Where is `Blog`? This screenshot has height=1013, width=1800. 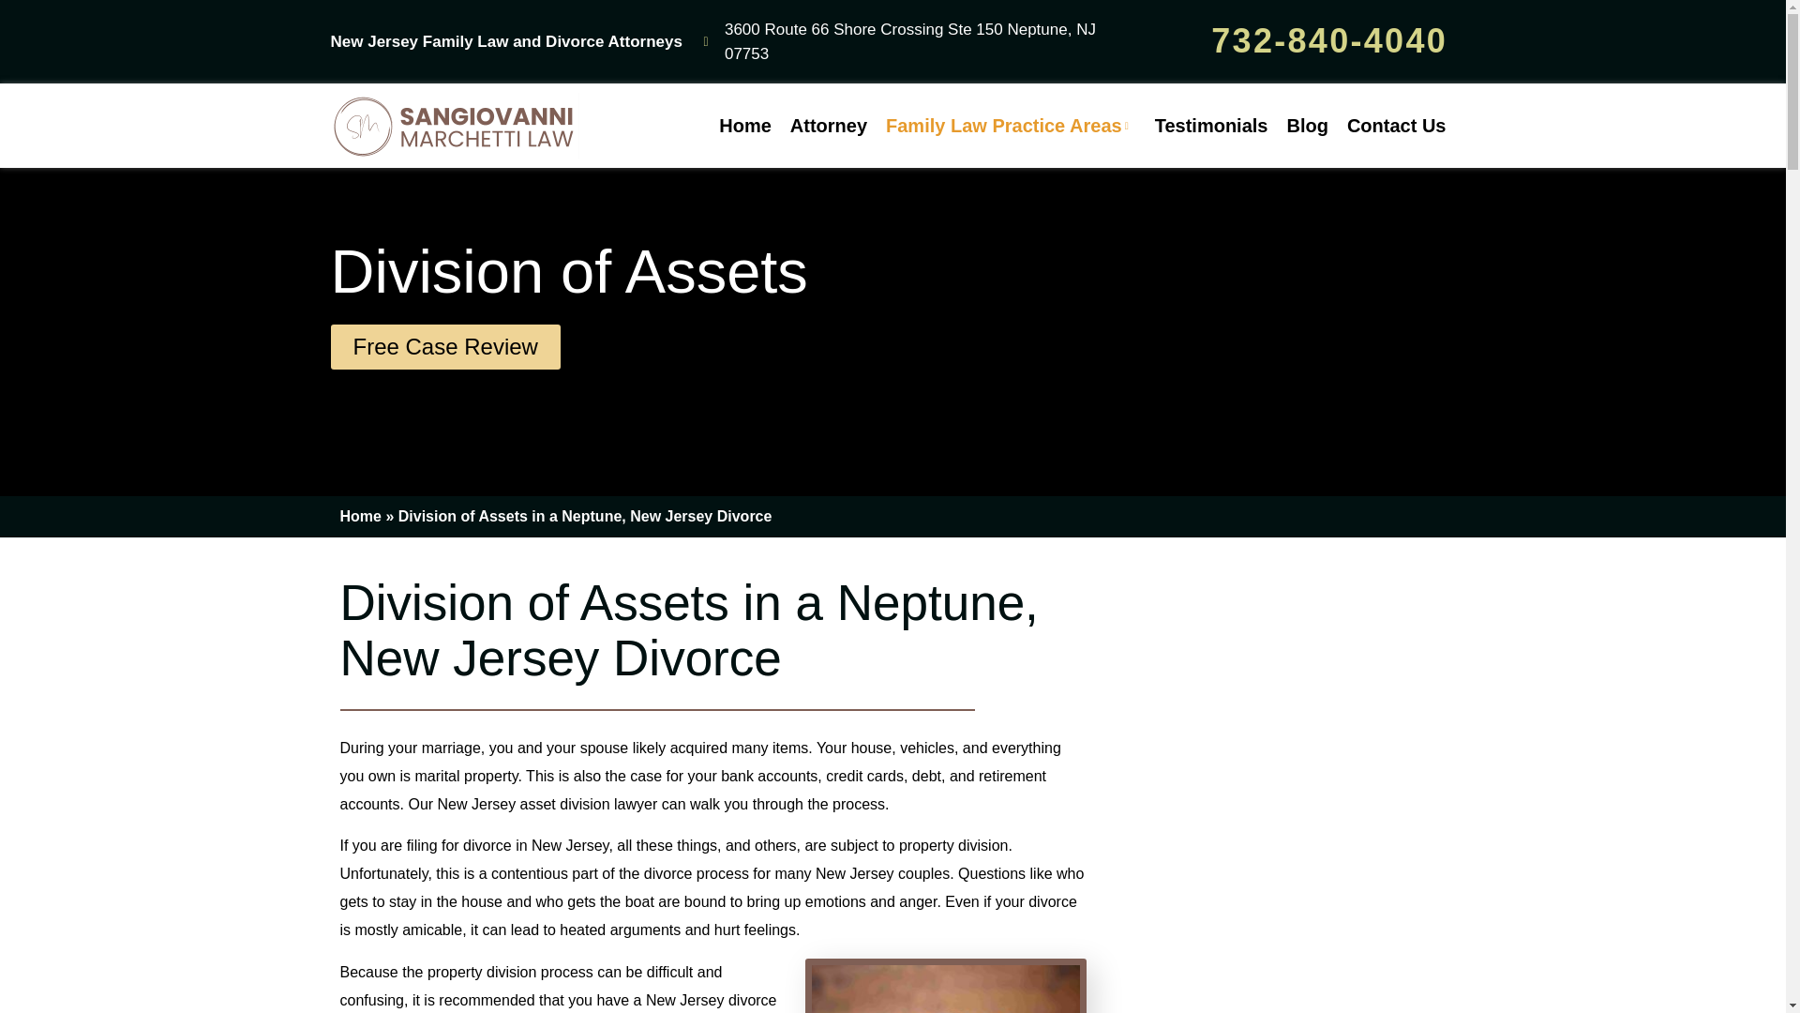 Blog is located at coordinates (1307, 126).